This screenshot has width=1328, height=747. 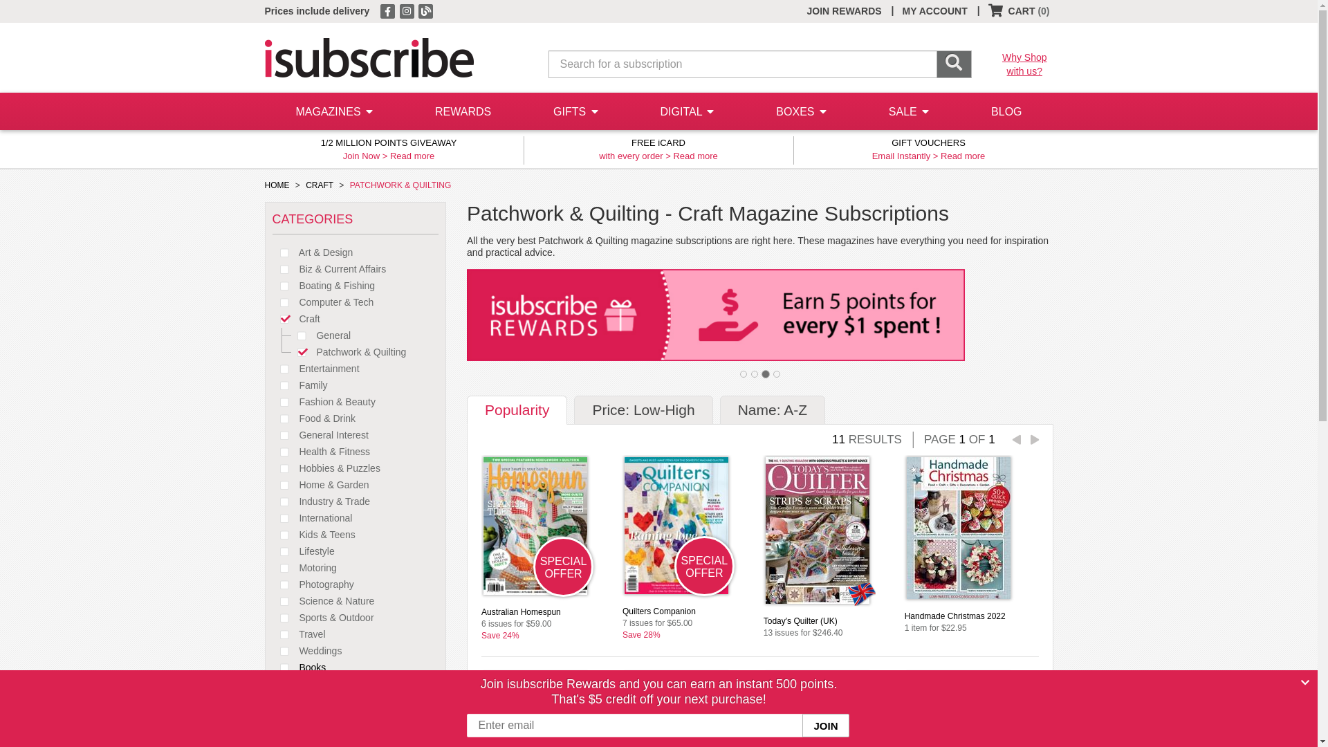 I want to click on Name: A-Z, so click(x=773, y=410).